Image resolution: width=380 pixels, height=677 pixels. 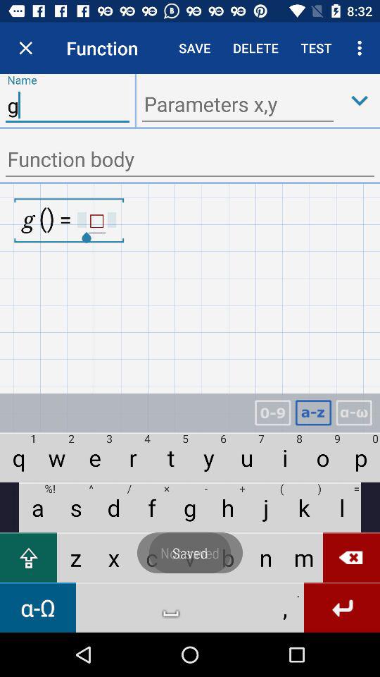 What do you see at coordinates (360, 100) in the screenshot?
I see `go to button` at bounding box center [360, 100].